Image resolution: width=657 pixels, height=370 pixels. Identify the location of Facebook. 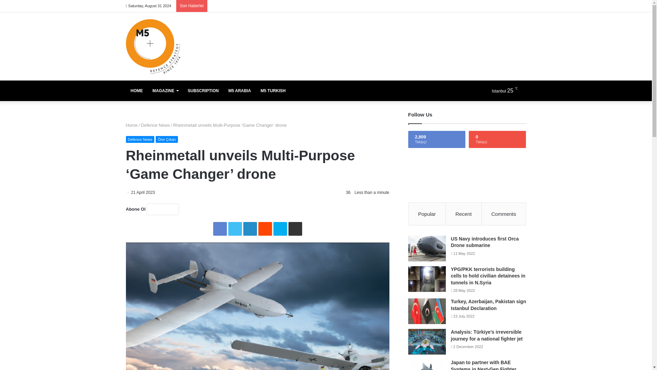
(220, 229).